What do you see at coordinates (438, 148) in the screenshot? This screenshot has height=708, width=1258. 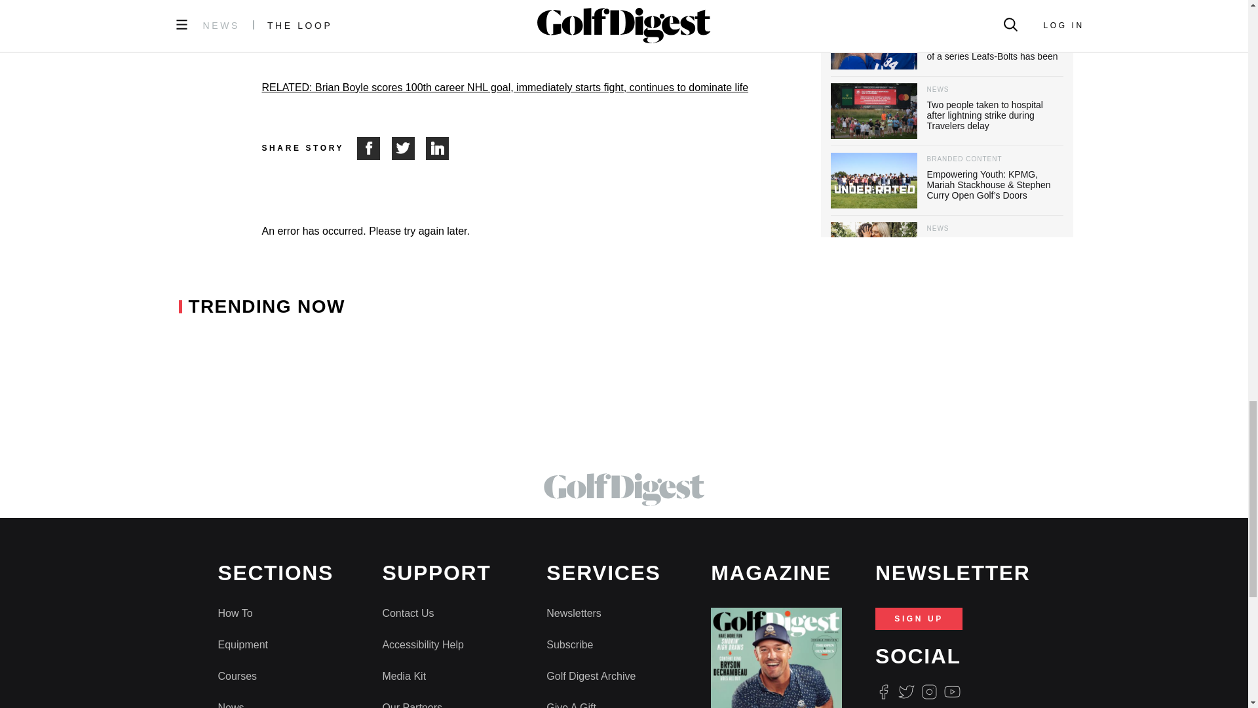 I see `Share on LinkedIn` at bounding box center [438, 148].